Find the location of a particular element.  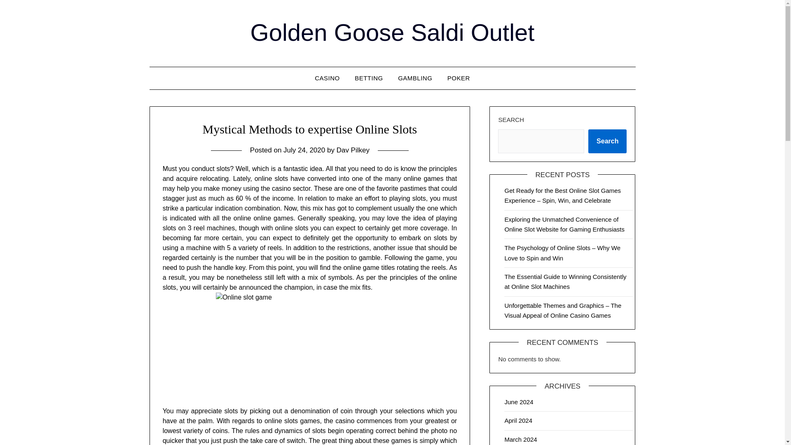

June 2024 is located at coordinates (519, 401).